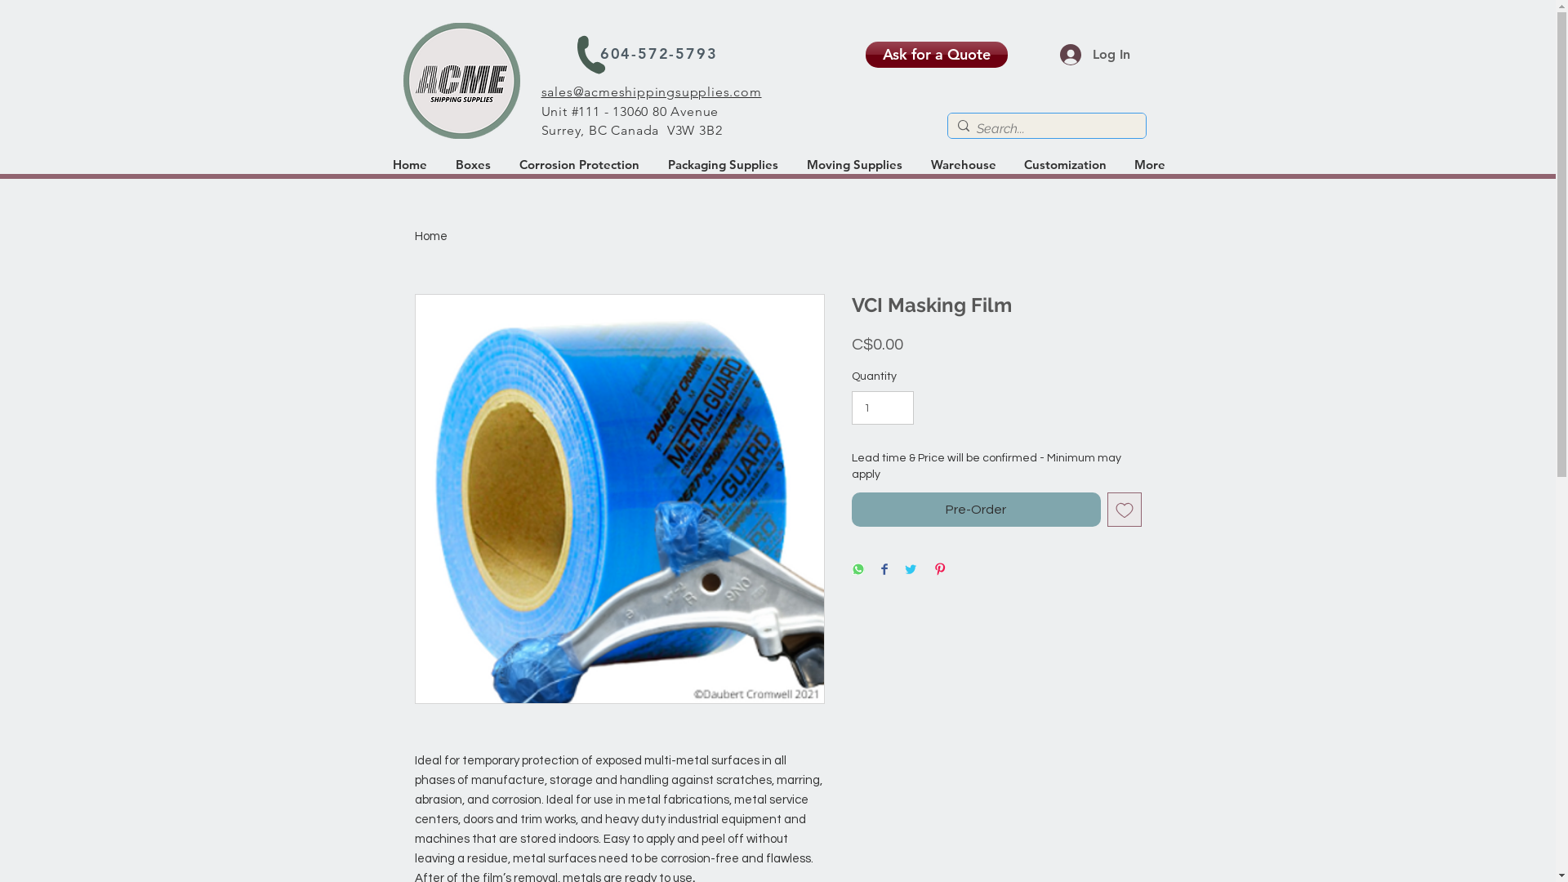 The image size is (1568, 882). What do you see at coordinates (461, 81) in the screenshot?
I see `Acme Shipping Supplies` at bounding box center [461, 81].